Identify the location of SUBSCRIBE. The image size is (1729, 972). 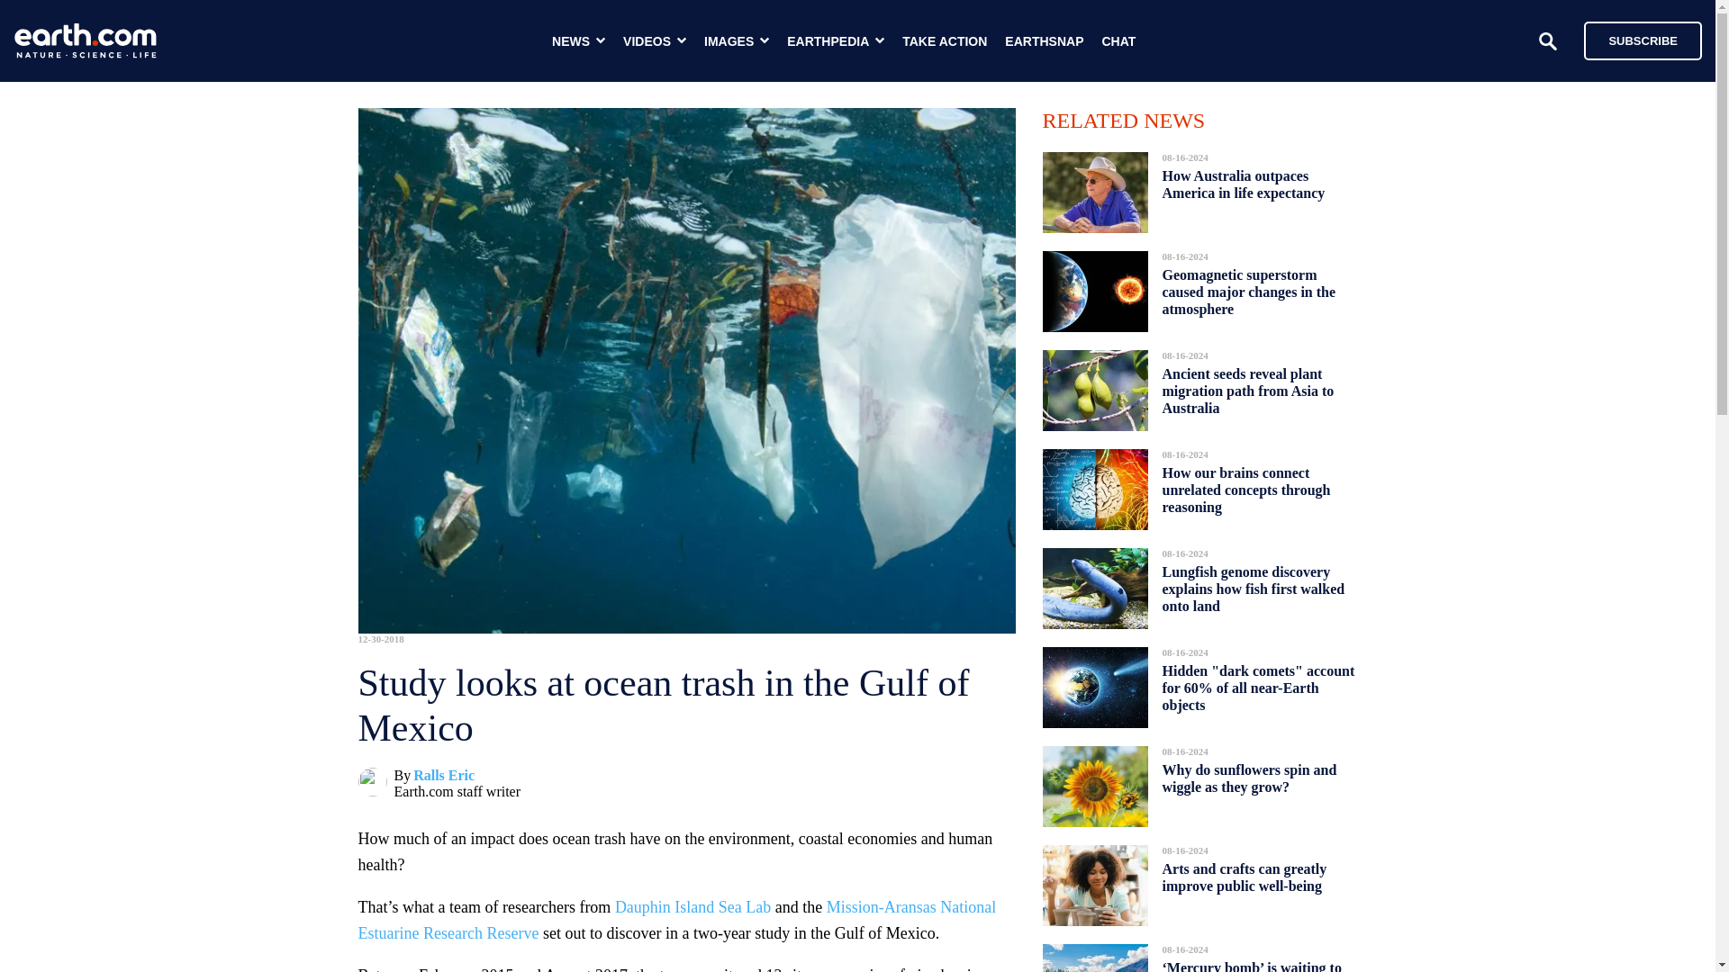
(1643, 40).